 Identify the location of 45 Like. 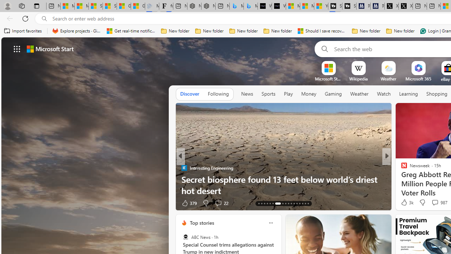
(405, 202).